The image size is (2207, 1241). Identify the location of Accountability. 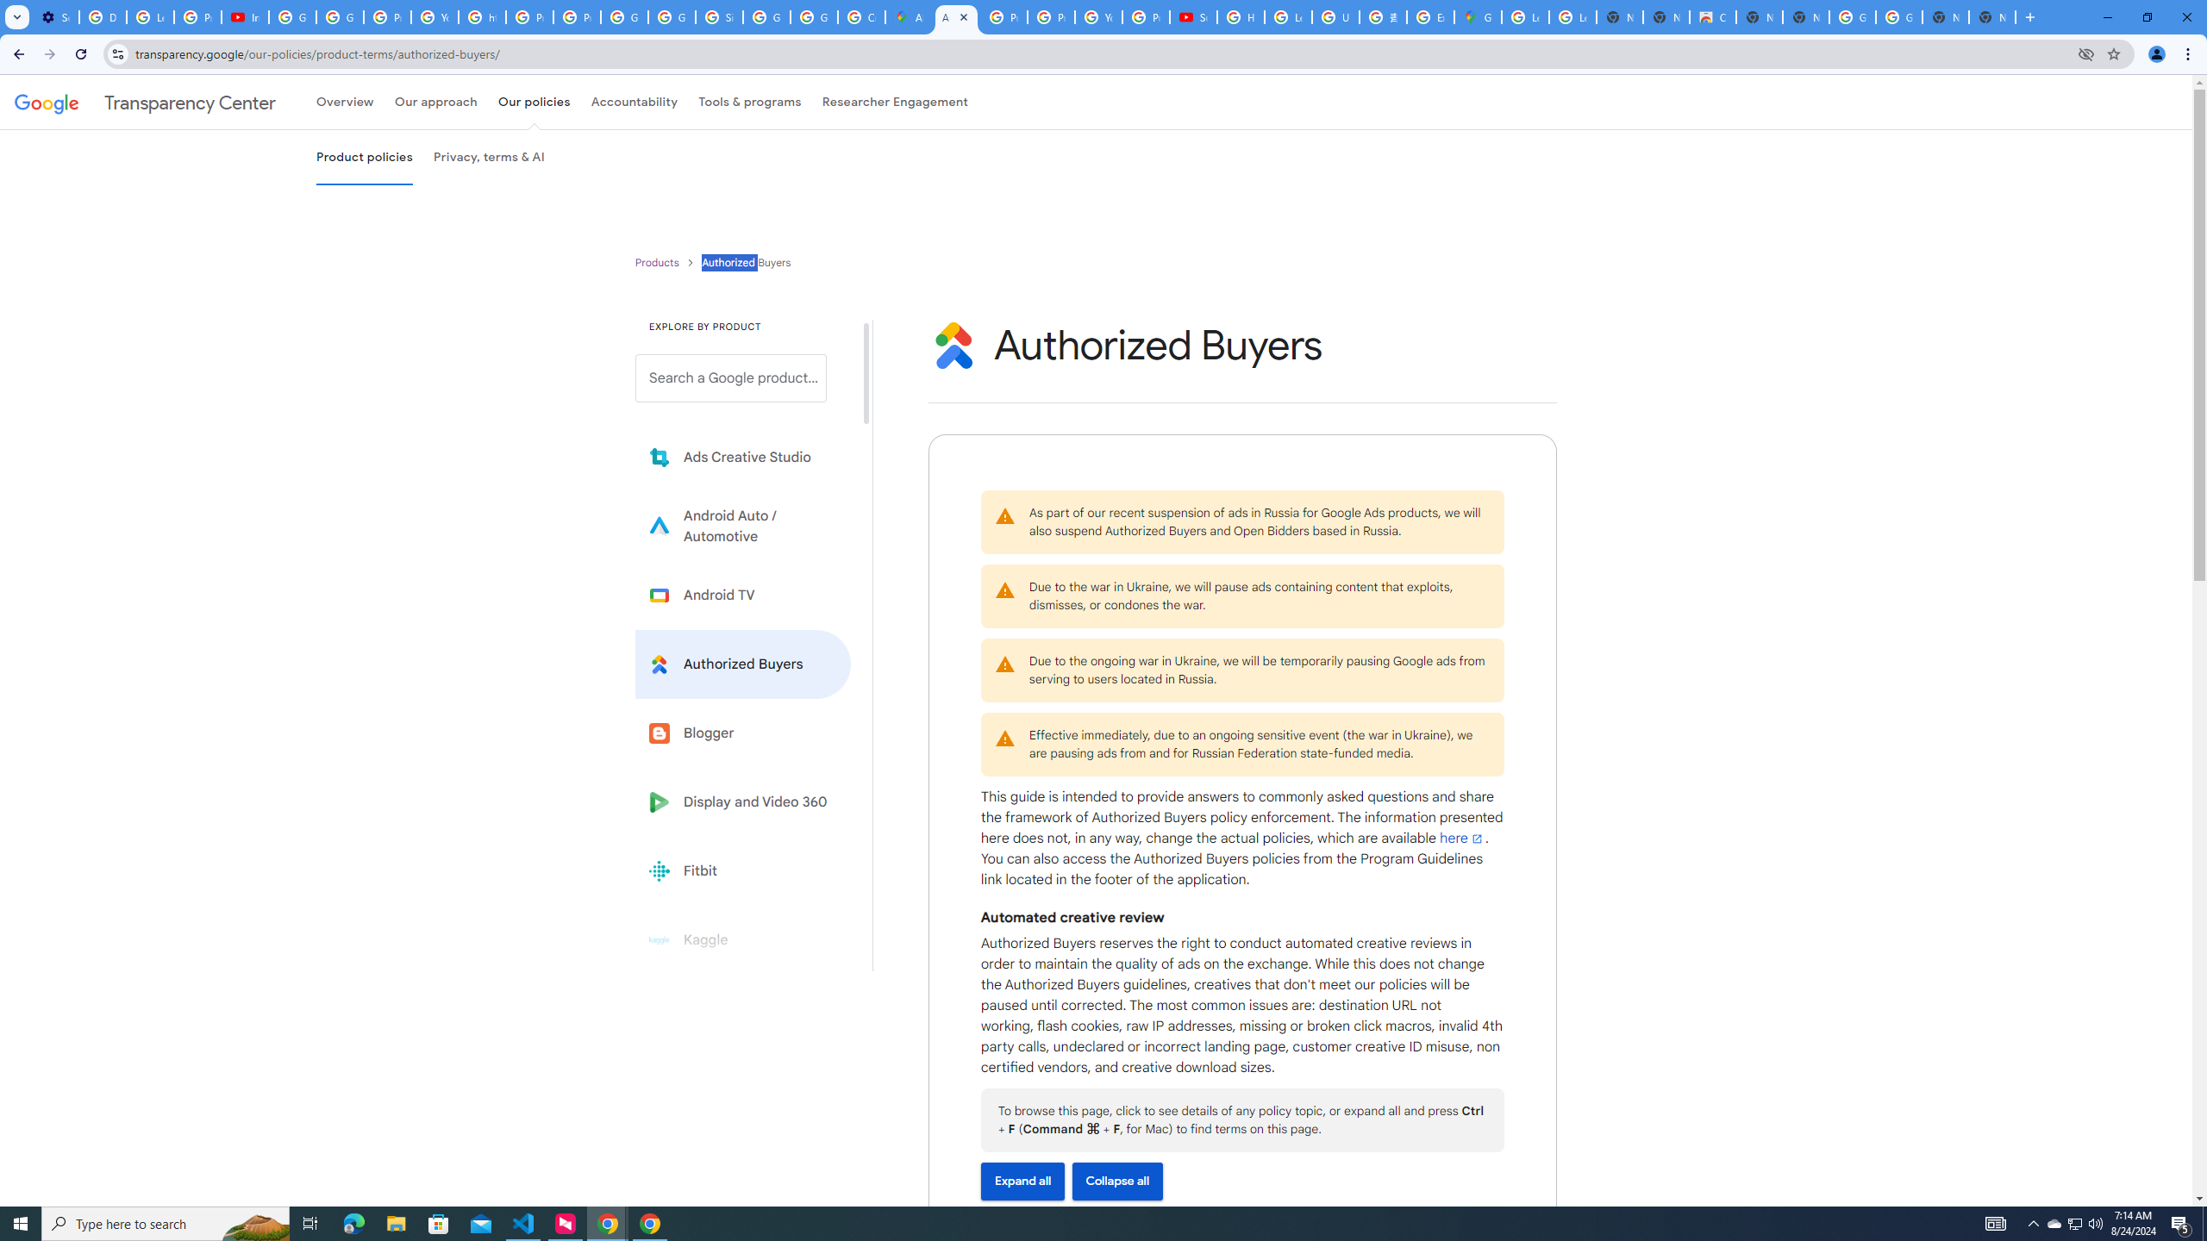
(635, 102).